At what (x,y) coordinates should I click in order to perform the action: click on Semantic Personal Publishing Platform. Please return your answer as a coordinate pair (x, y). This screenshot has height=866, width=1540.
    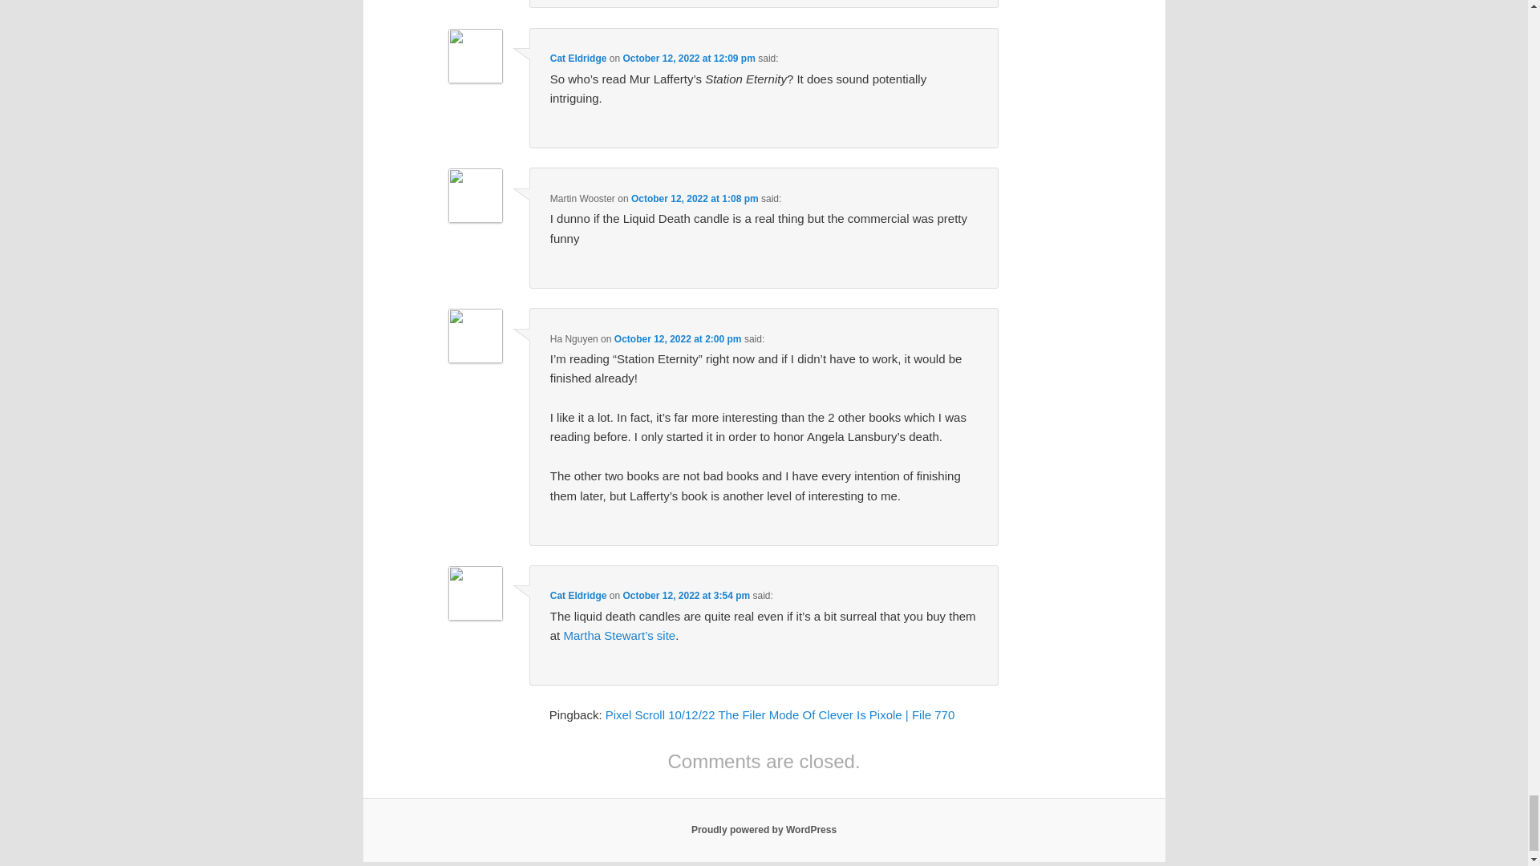
    Looking at the image, I should click on (764, 830).